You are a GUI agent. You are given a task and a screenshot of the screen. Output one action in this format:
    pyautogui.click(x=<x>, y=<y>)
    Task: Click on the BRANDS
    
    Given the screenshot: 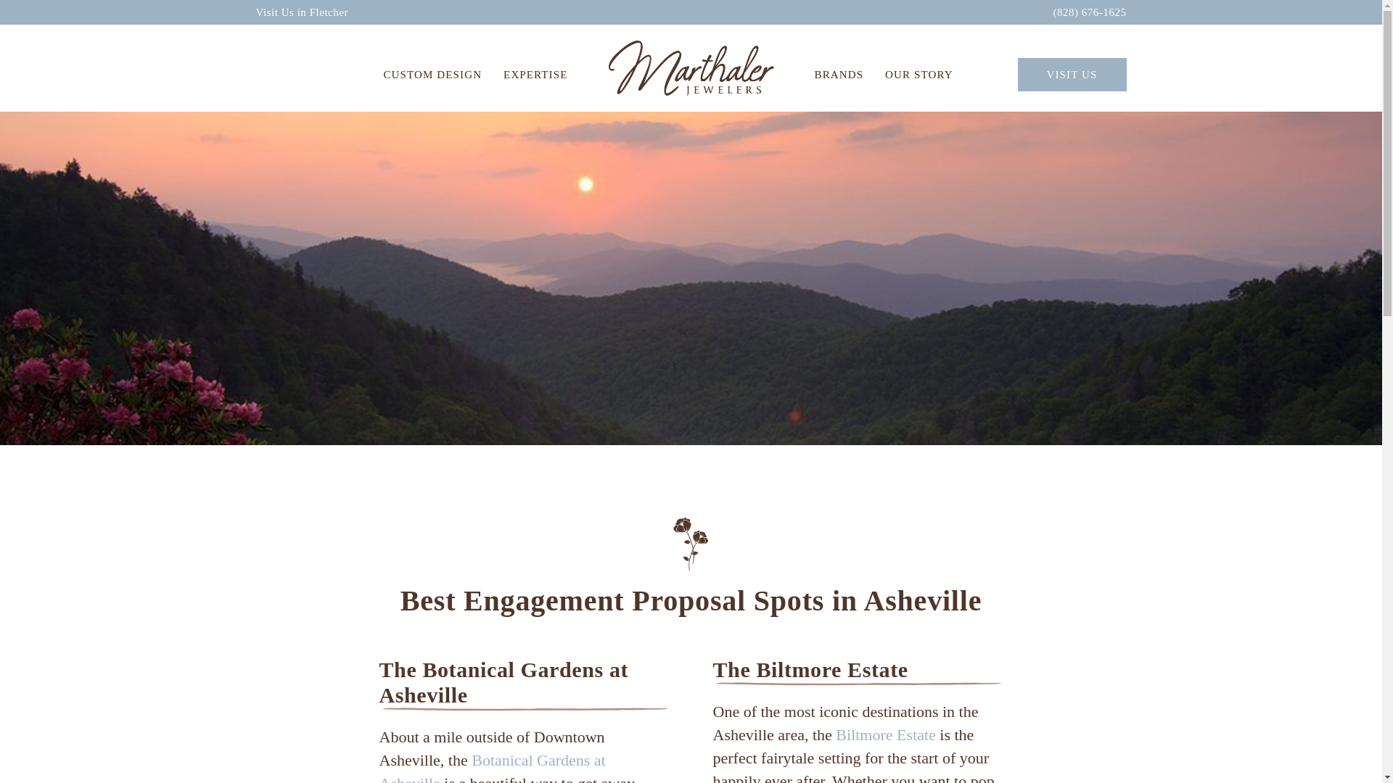 What is the action you would take?
    pyautogui.click(x=839, y=74)
    